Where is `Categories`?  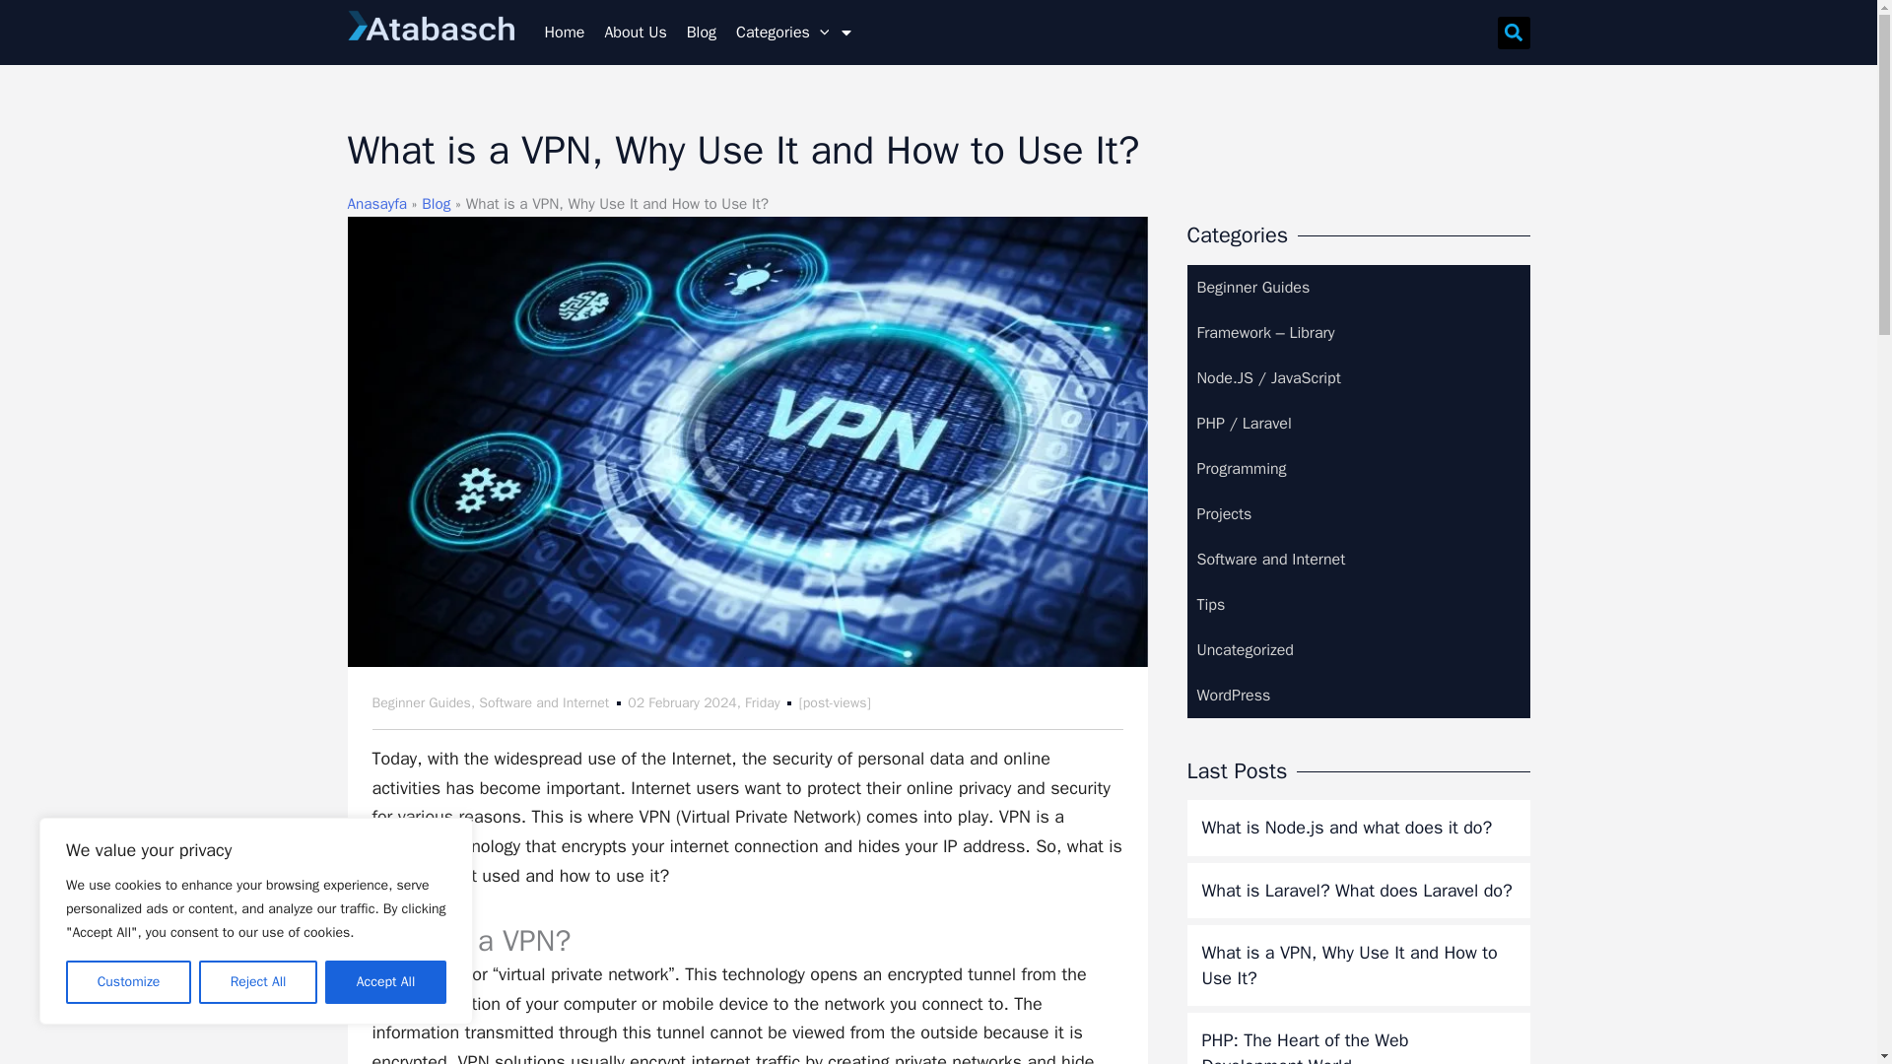 Categories is located at coordinates (795, 32).